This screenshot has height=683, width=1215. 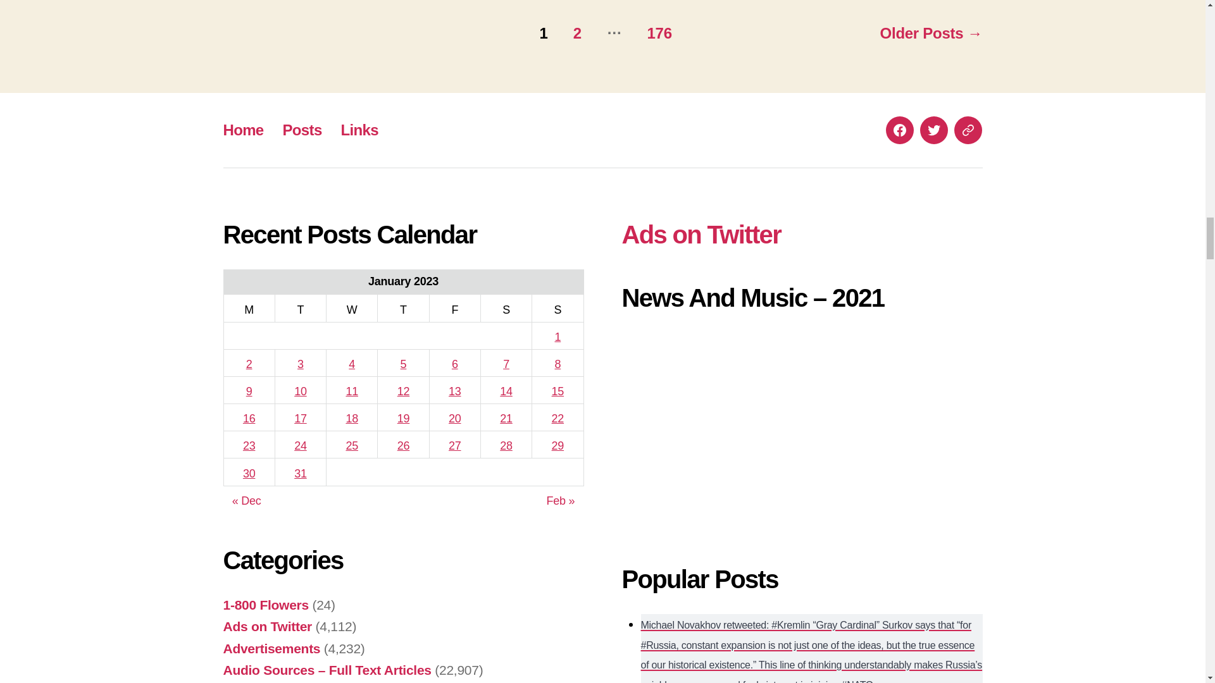 What do you see at coordinates (506, 307) in the screenshot?
I see `Saturday` at bounding box center [506, 307].